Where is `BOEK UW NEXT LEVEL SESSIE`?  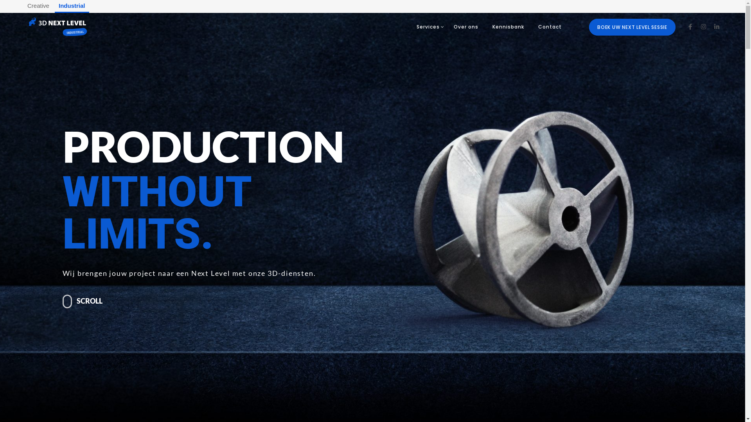 BOEK UW NEXT LEVEL SESSIE is located at coordinates (632, 27).